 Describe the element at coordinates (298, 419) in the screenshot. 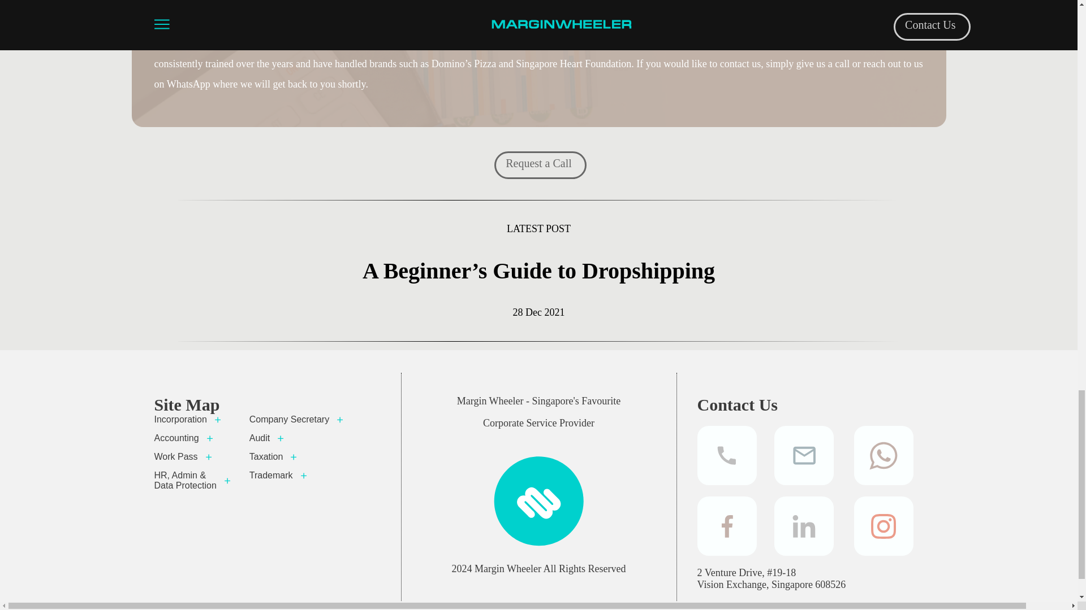

I see `Company Secretary` at that location.